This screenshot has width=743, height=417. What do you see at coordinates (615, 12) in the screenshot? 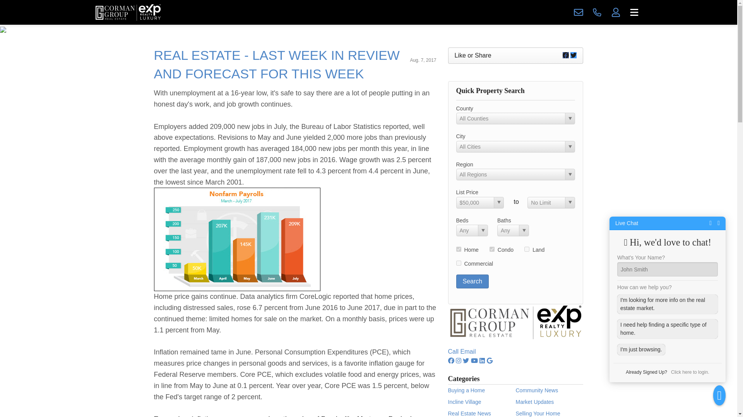
I see `Login or Signup` at bounding box center [615, 12].